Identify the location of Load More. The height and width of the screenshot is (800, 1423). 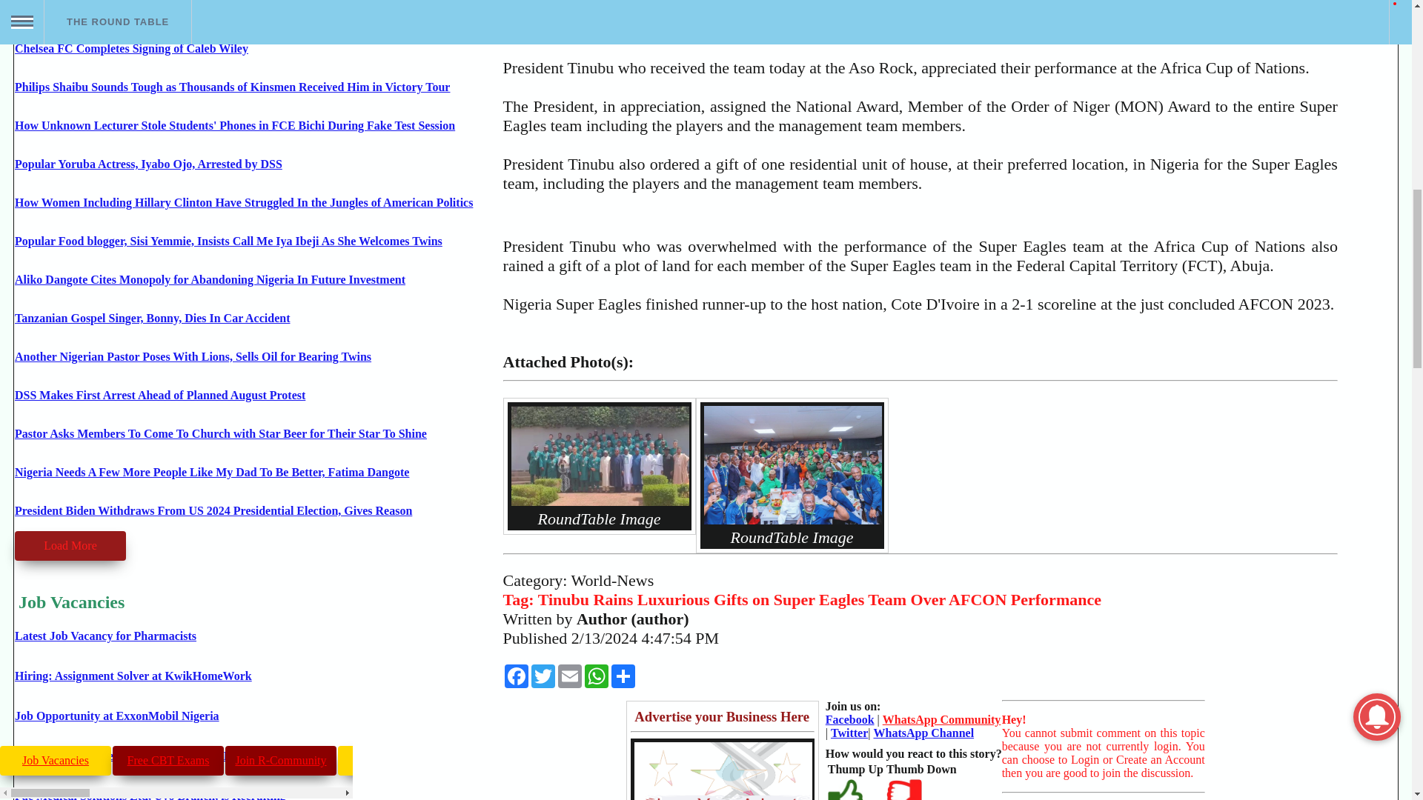
(70, 546).